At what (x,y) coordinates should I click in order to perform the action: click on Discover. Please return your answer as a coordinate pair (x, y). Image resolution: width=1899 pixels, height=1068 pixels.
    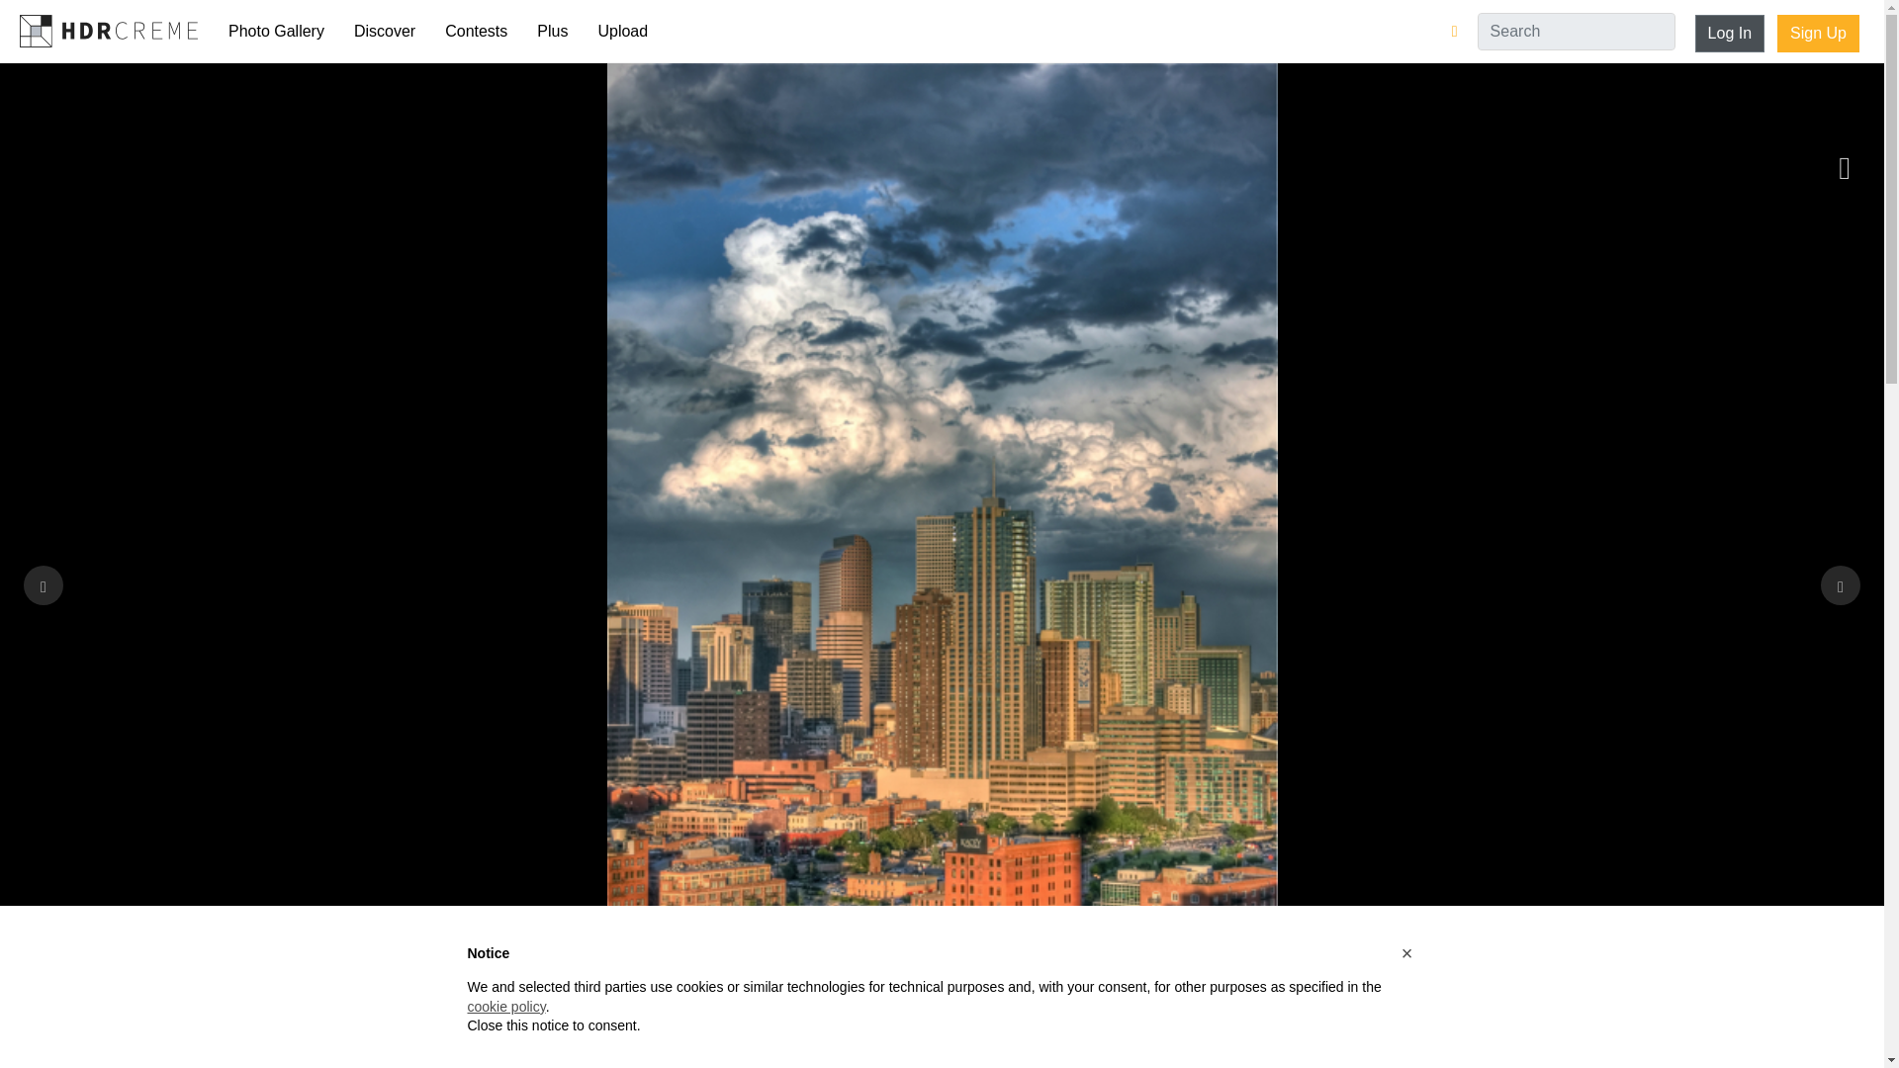
    Looking at the image, I should click on (385, 32).